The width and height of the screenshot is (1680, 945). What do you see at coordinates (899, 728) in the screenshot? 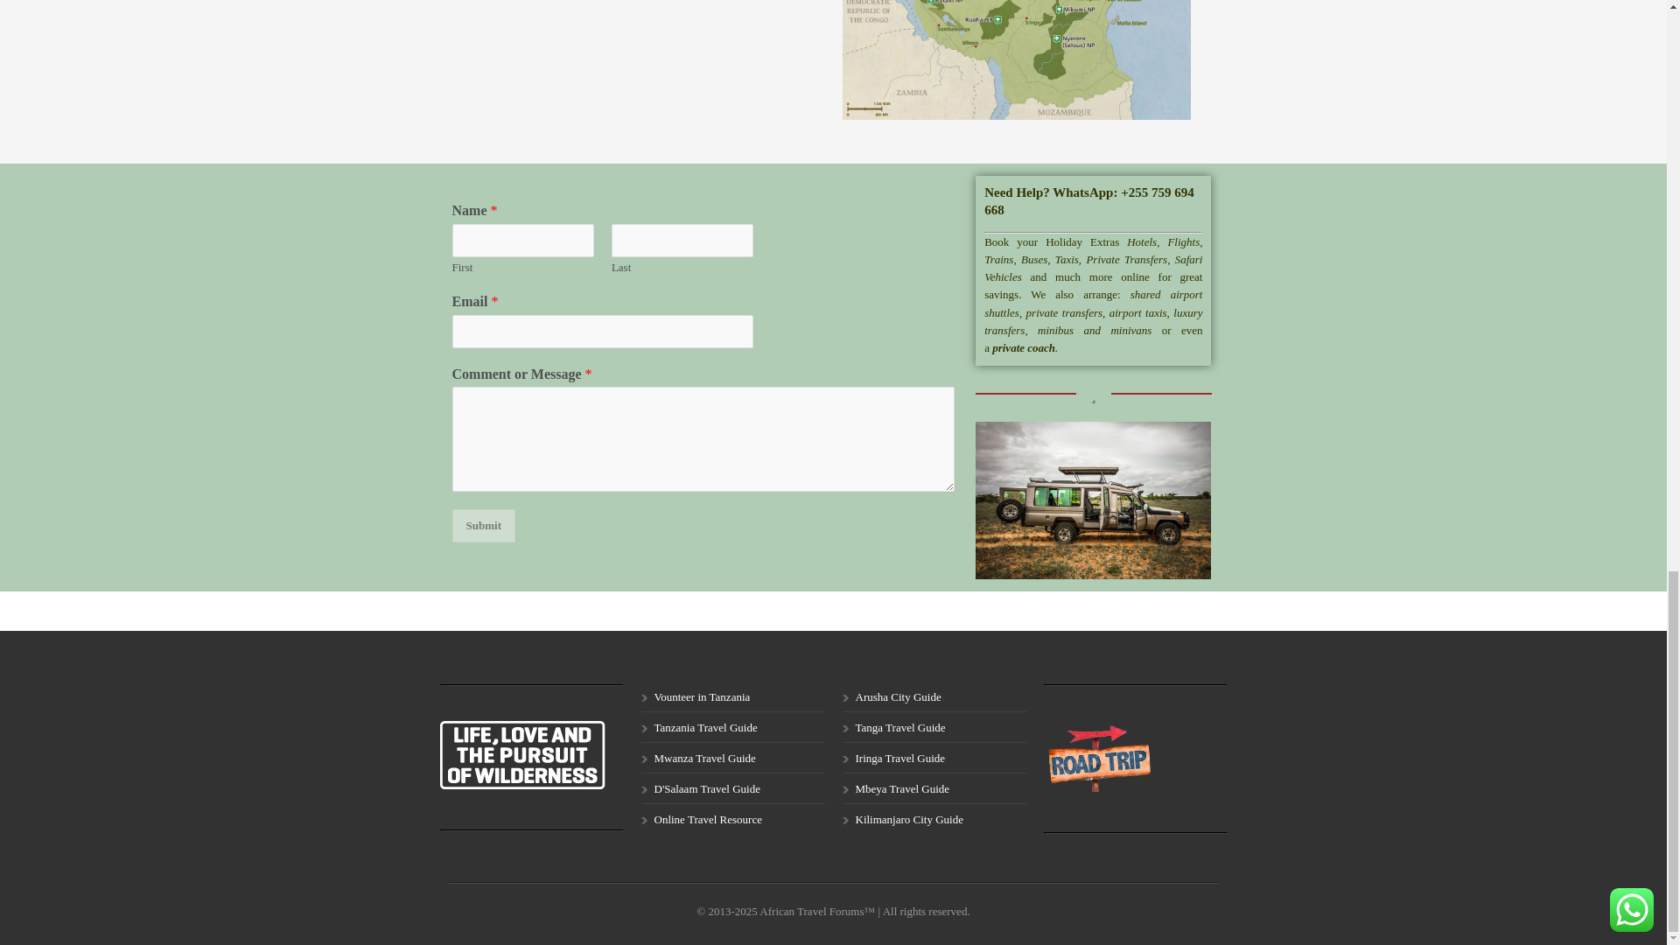
I see `Tanga Travel Guide` at bounding box center [899, 728].